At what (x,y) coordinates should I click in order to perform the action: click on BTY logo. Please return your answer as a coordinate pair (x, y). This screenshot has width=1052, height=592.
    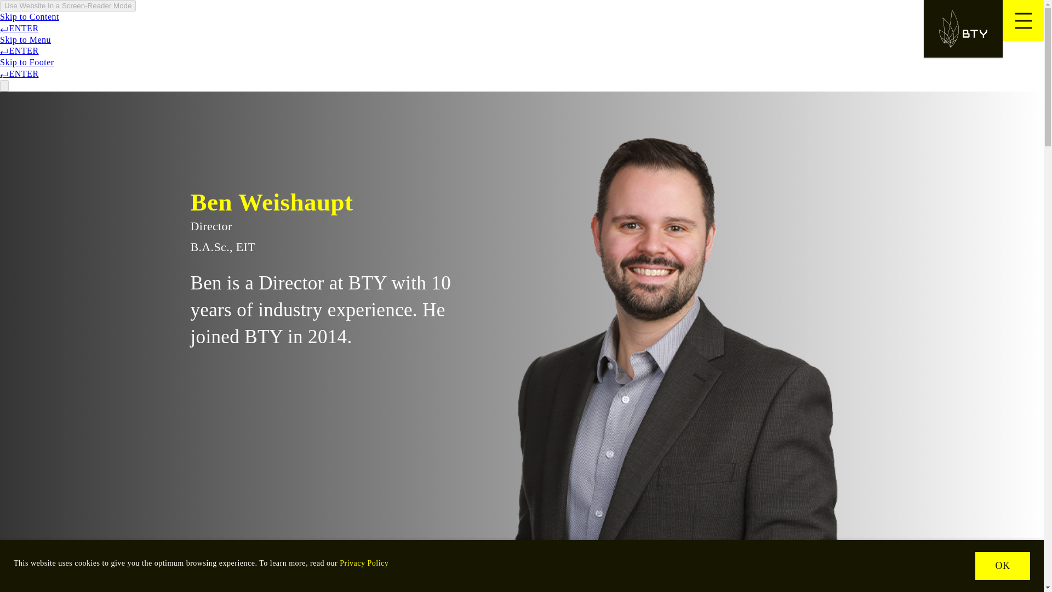
    Looking at the image, I should click on (962, 29).